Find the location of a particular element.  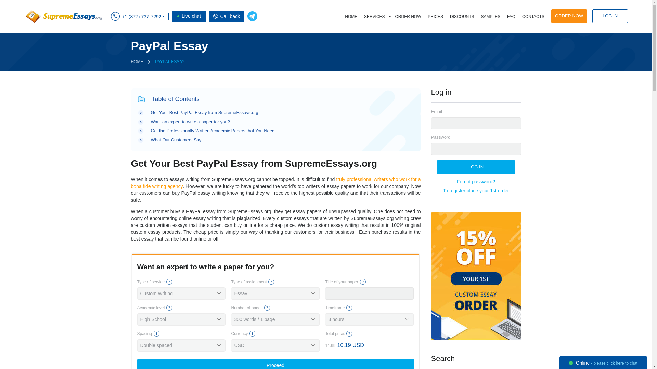

SAMPLES is located at coordinates (491, 17).